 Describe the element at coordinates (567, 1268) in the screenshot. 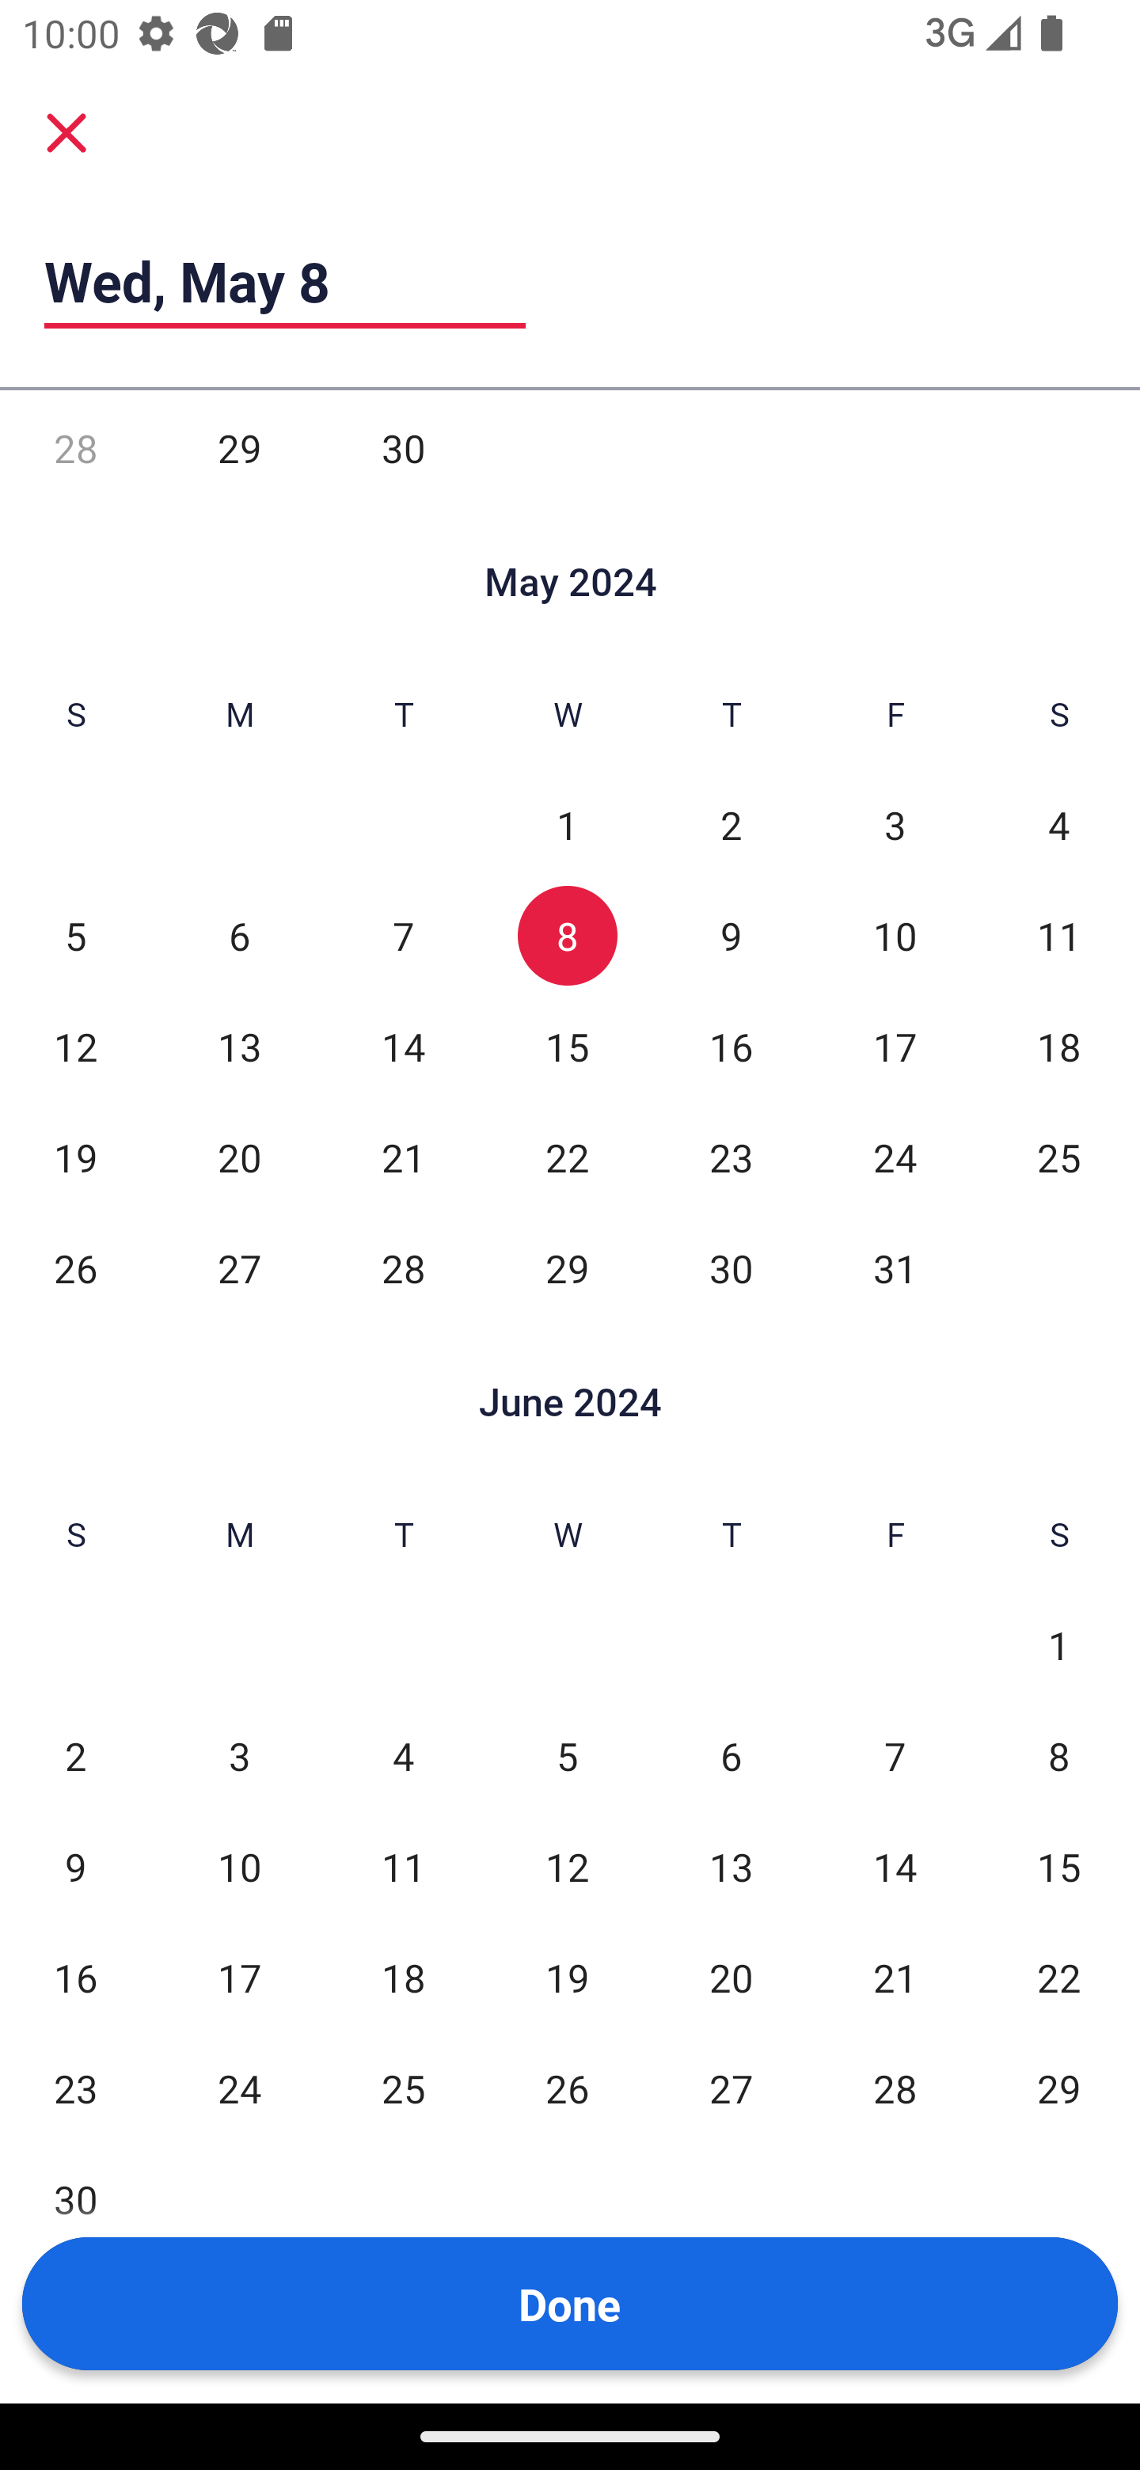

I see `29 Wed, May 29, Not Selected` at that location.